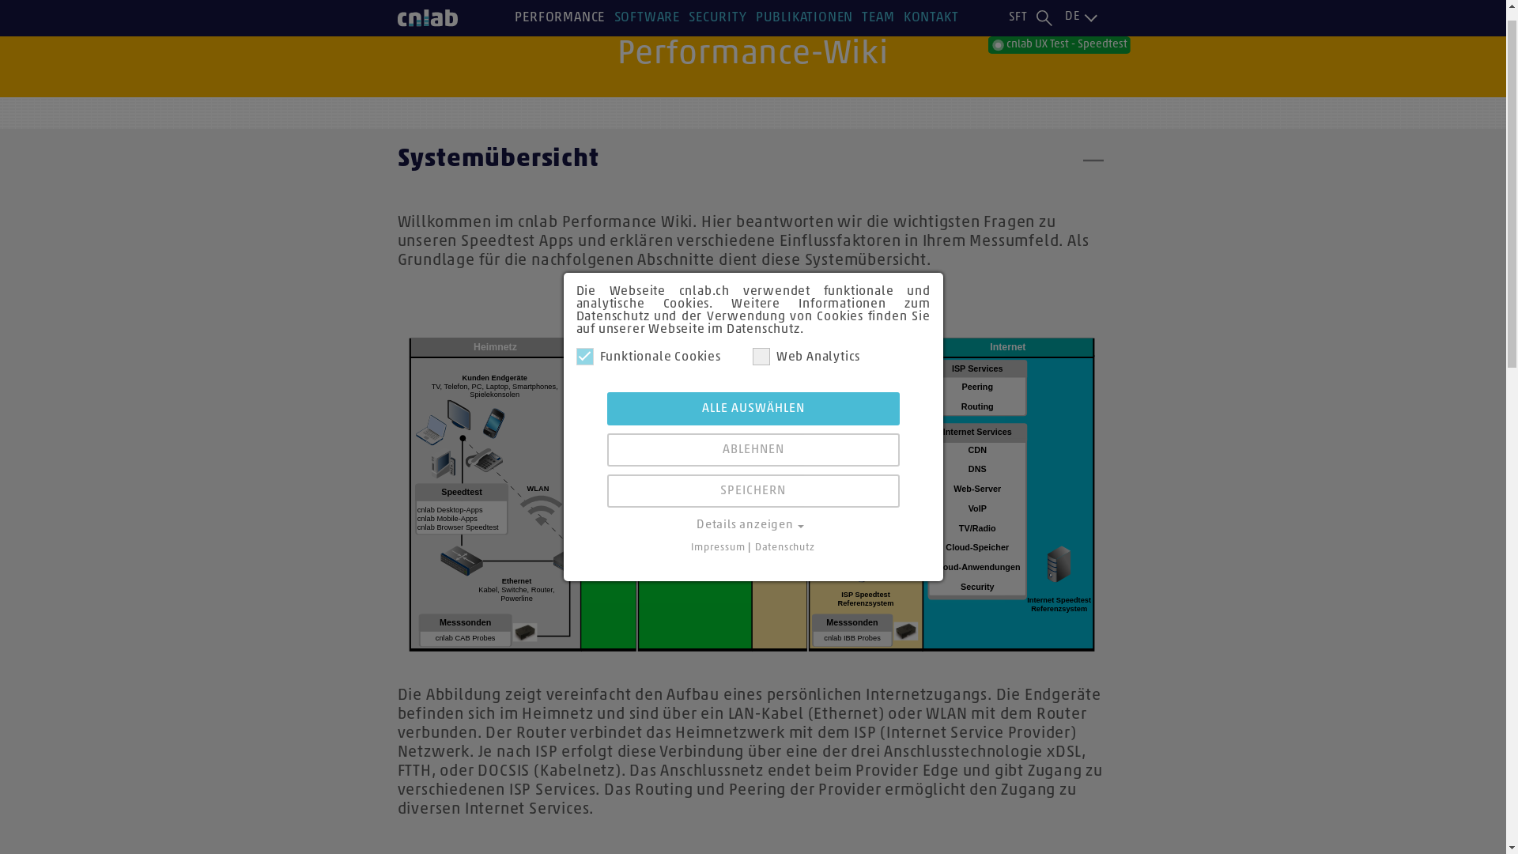 The width and height of the screenshot is (1518, 854). What do you see at coordinates (718, 41) in the screenshot?
I see `SECURITY` at bounding box center [718, 41].